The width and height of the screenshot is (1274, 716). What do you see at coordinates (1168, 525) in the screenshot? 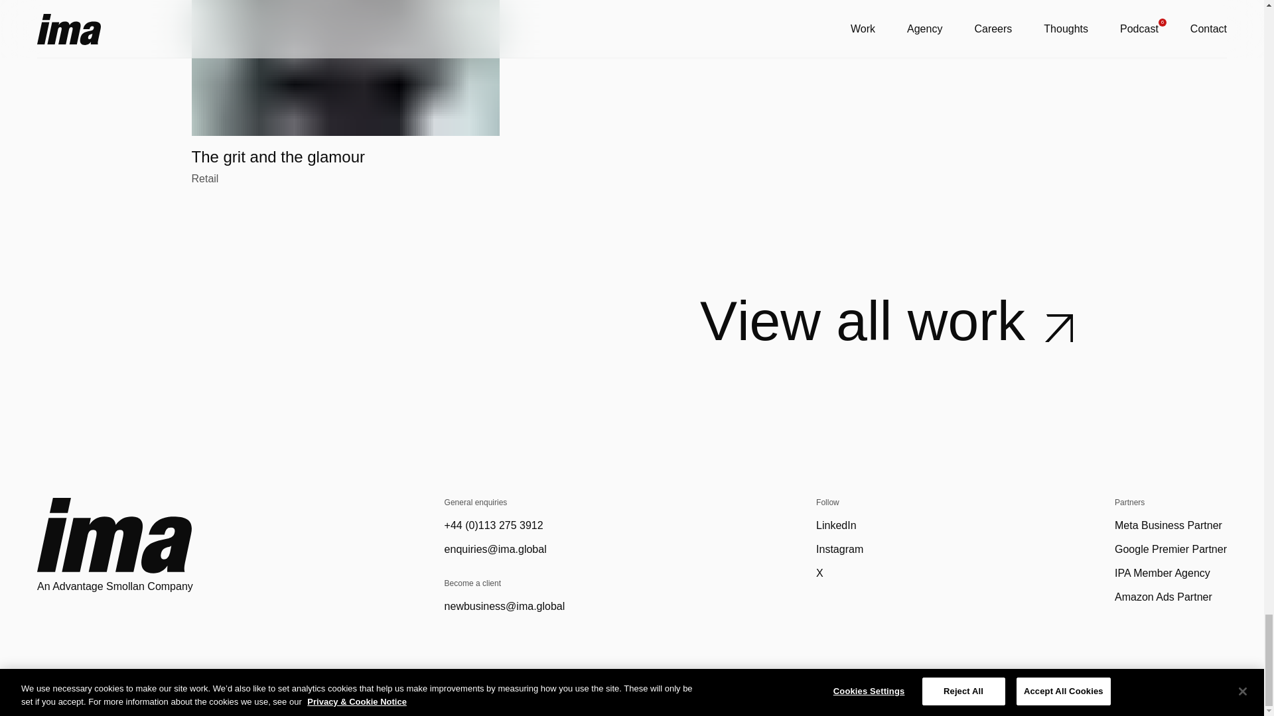
I see `Amazon Ads Partner` at bounding box center [1168, 525].